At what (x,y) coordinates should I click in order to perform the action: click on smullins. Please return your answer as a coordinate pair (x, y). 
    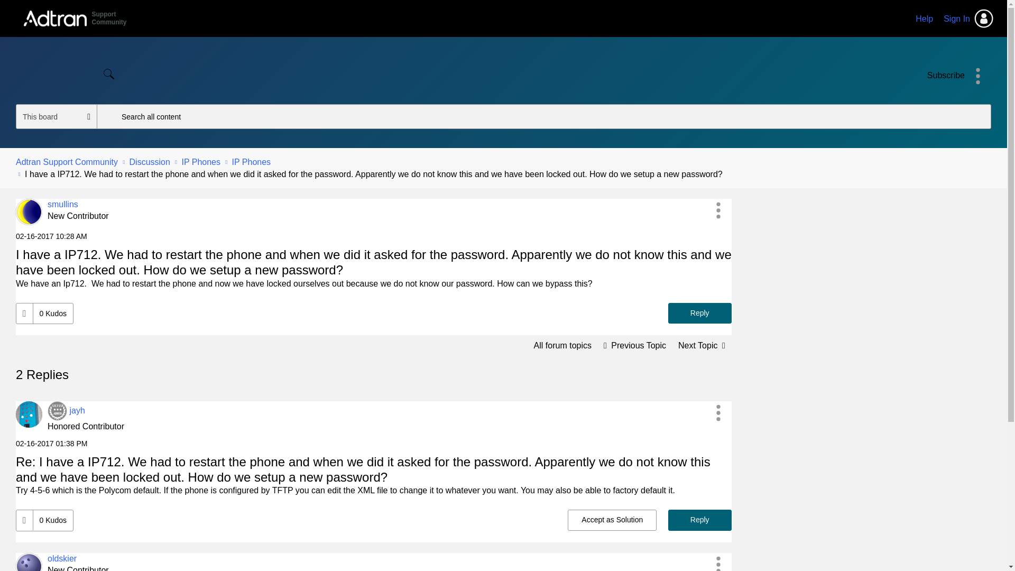
    Looking at the image, I should click on (62, 204).